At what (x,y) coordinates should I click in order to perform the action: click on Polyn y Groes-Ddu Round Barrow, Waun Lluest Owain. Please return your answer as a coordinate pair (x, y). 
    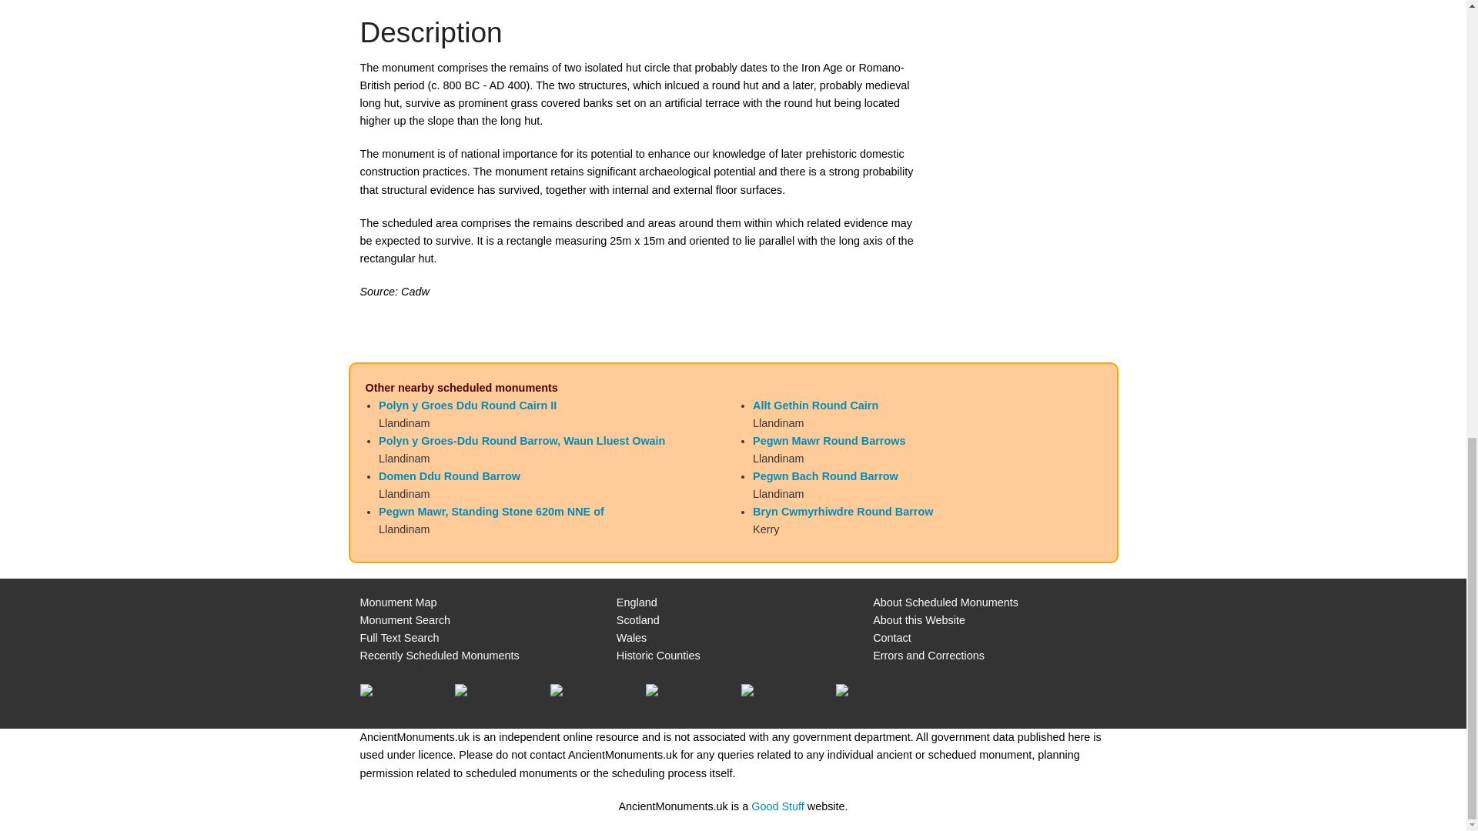
    Looking at the image, I should click on (522, 440).